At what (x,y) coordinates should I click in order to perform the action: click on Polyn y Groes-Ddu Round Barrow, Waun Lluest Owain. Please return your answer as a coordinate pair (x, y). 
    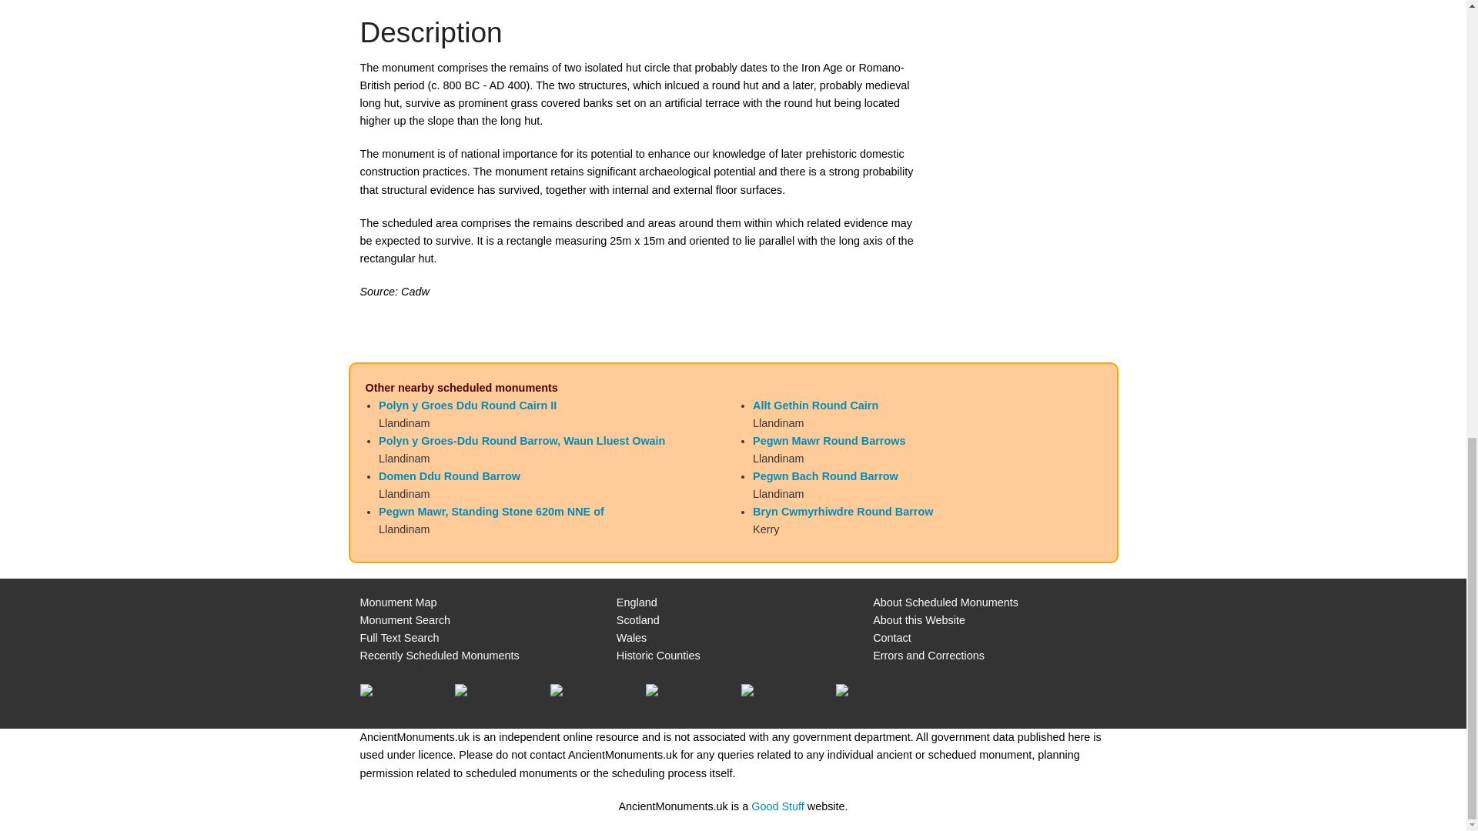
    Looking at the image, I should click on (522, 440).